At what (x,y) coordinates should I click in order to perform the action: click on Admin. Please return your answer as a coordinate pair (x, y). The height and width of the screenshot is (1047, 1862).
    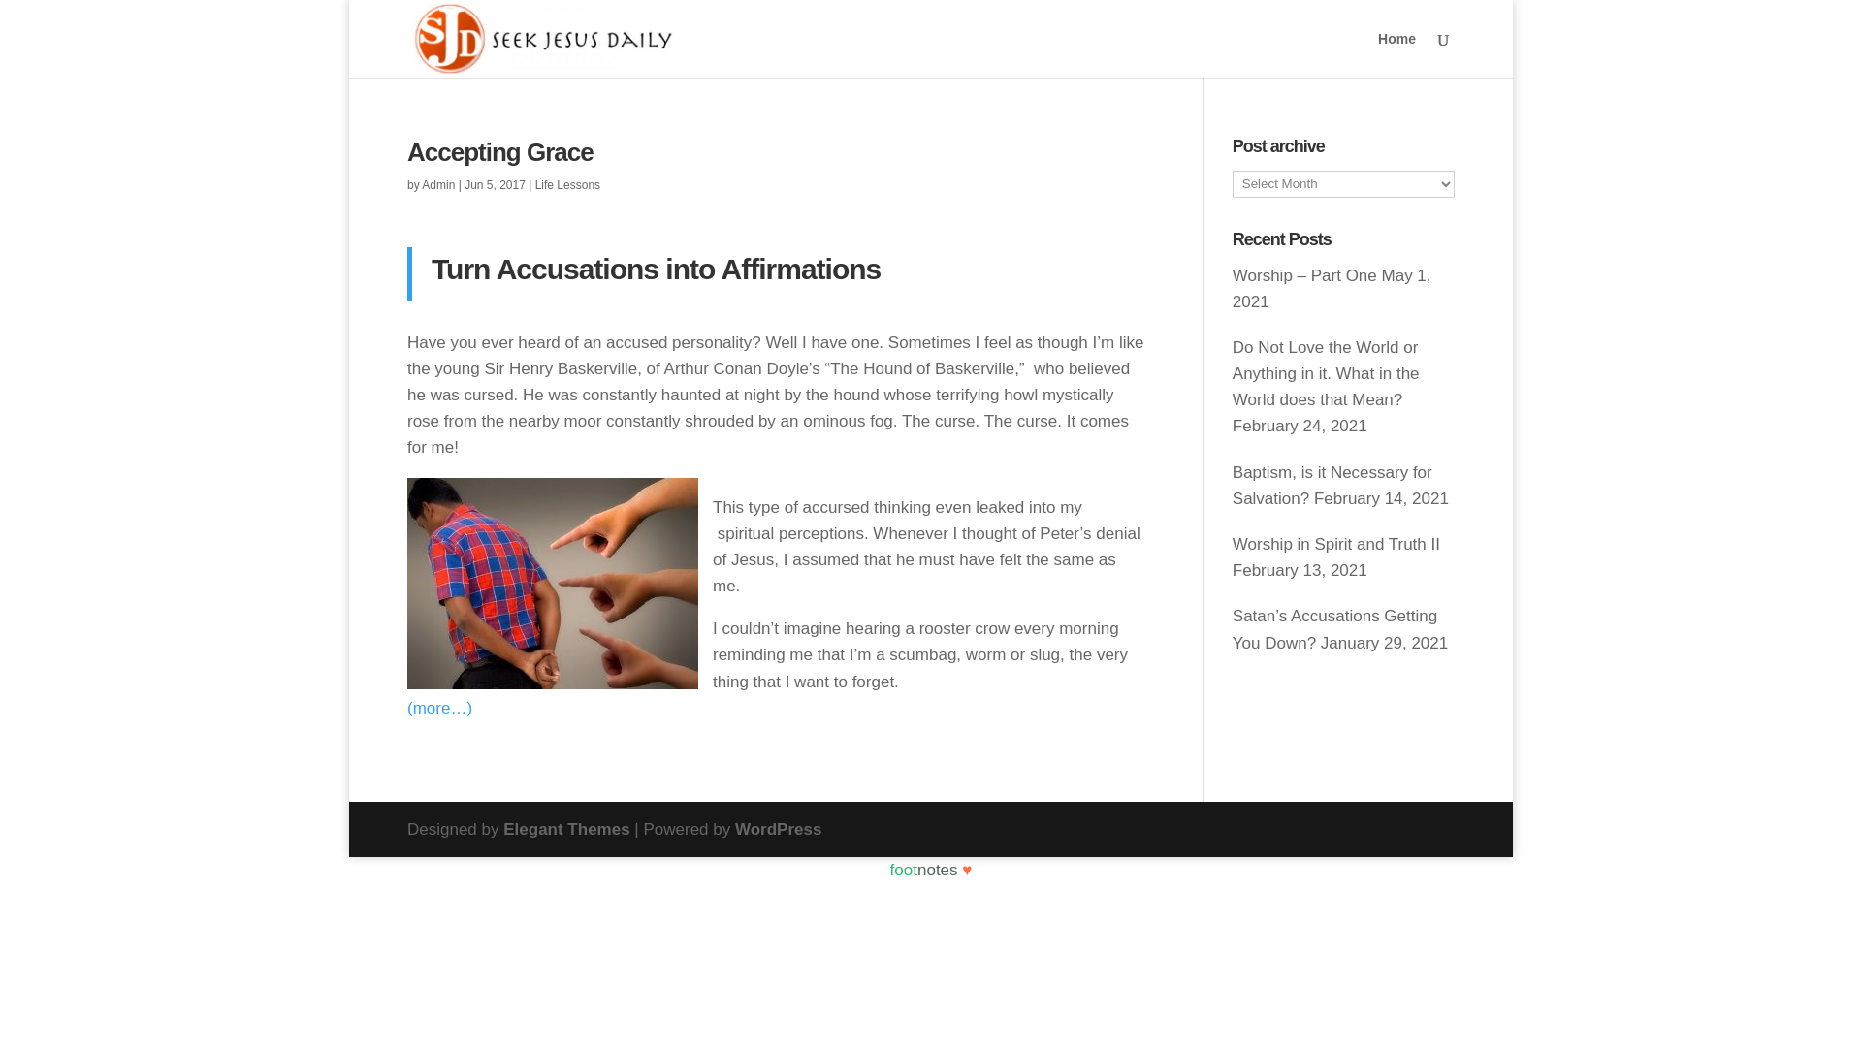
    Looking at the image, I should click on (438, 184).